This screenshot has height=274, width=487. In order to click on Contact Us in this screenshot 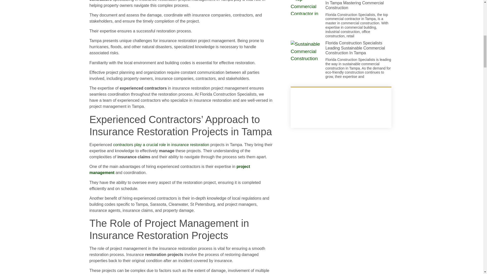, I will do `click(341, 108)`.